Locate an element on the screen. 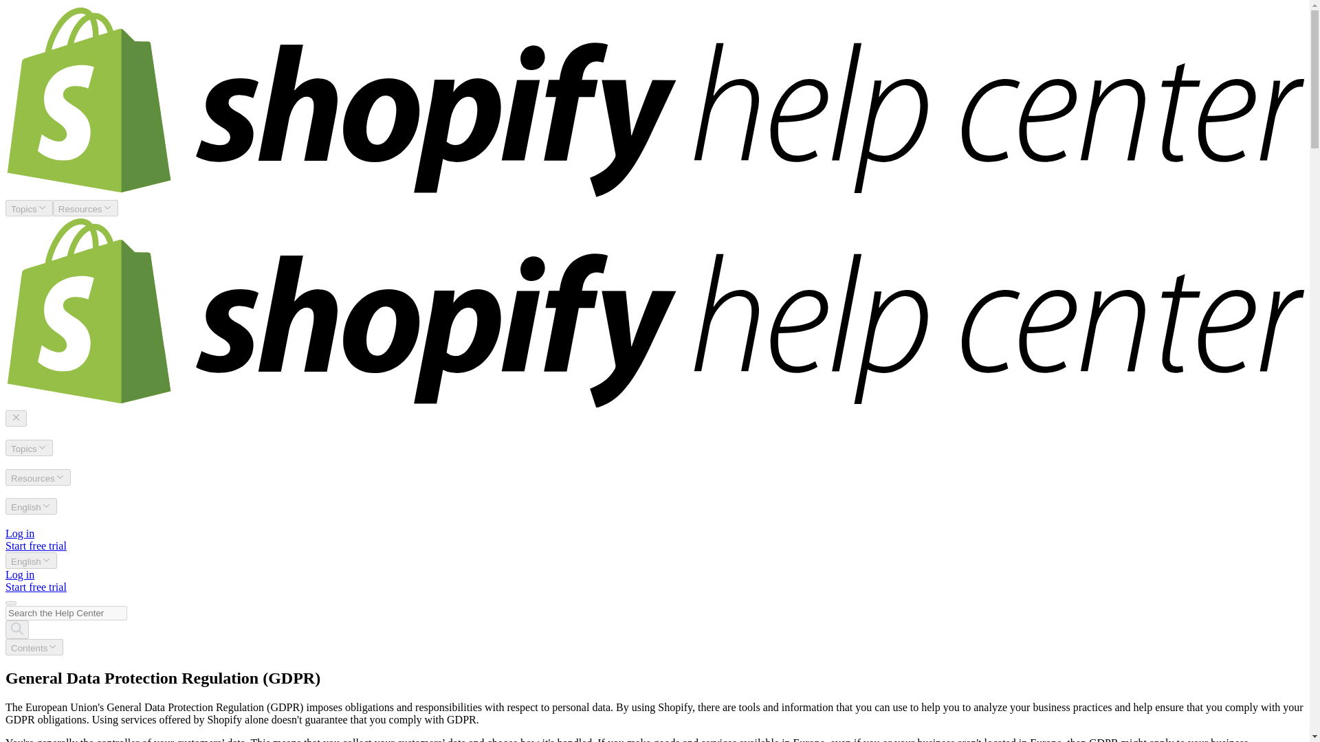  Log in is located at coordinates (19, 533).